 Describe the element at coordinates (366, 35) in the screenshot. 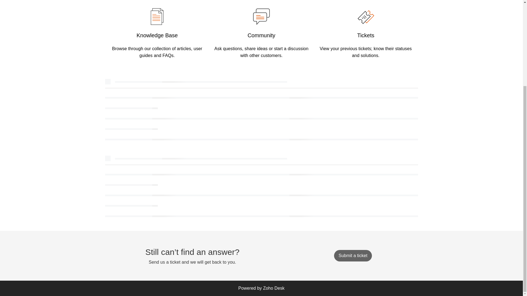

I see `Tickets` at that location.